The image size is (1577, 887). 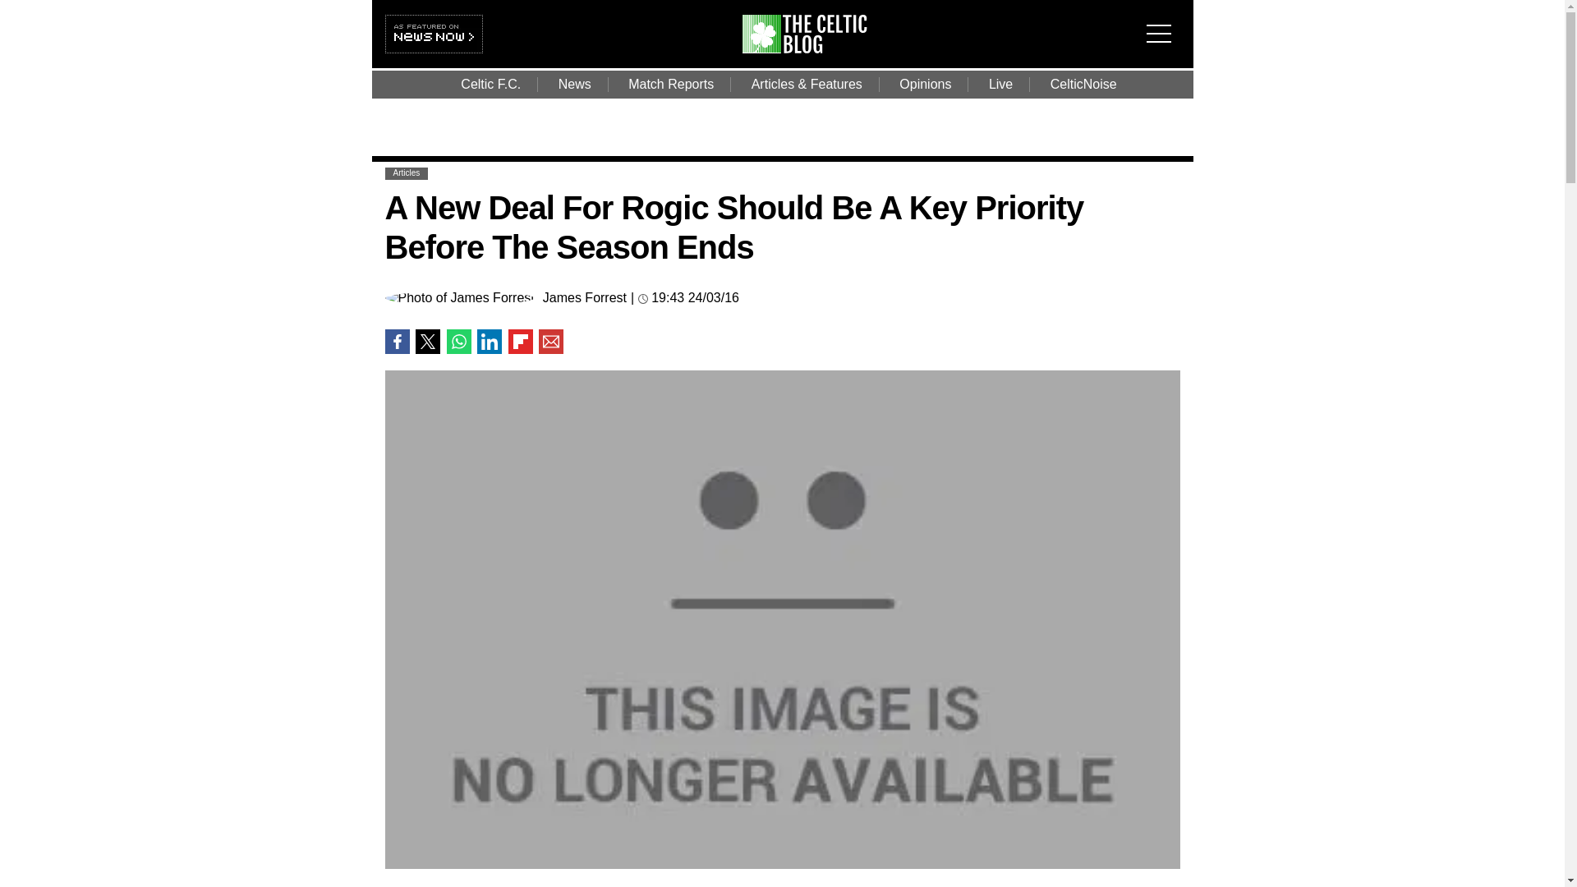 I want to click on News, so click(x=575, y=84).